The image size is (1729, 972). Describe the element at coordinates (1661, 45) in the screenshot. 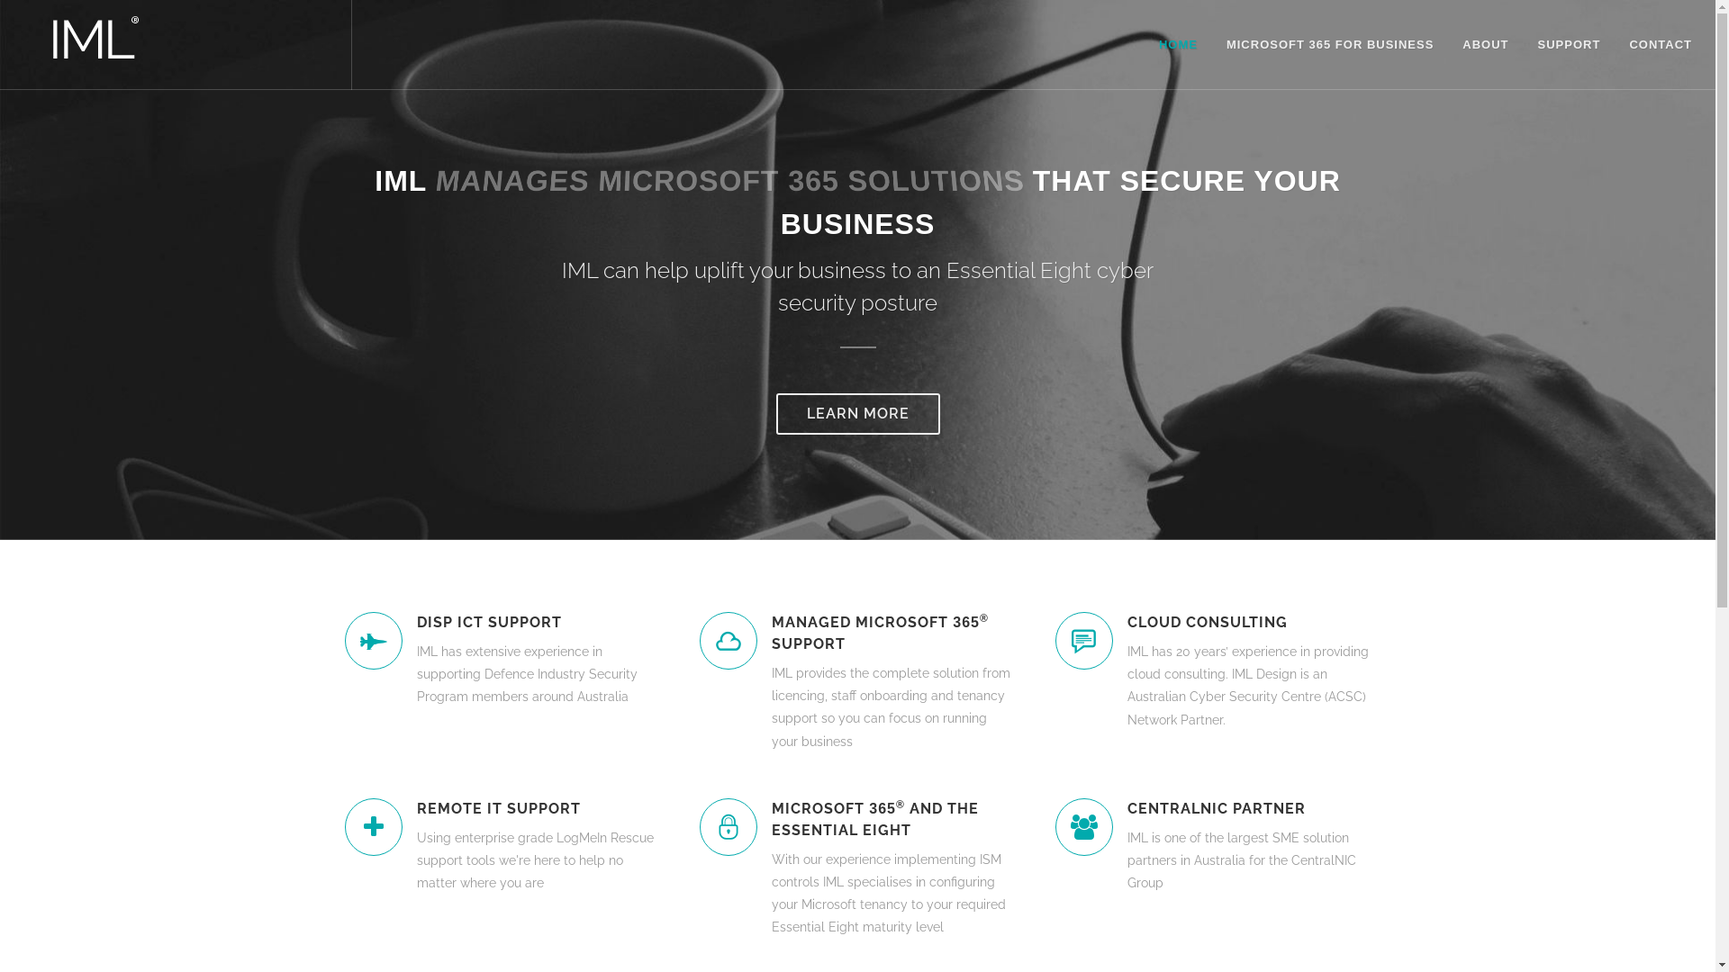

I see `CONTACT` at that location.